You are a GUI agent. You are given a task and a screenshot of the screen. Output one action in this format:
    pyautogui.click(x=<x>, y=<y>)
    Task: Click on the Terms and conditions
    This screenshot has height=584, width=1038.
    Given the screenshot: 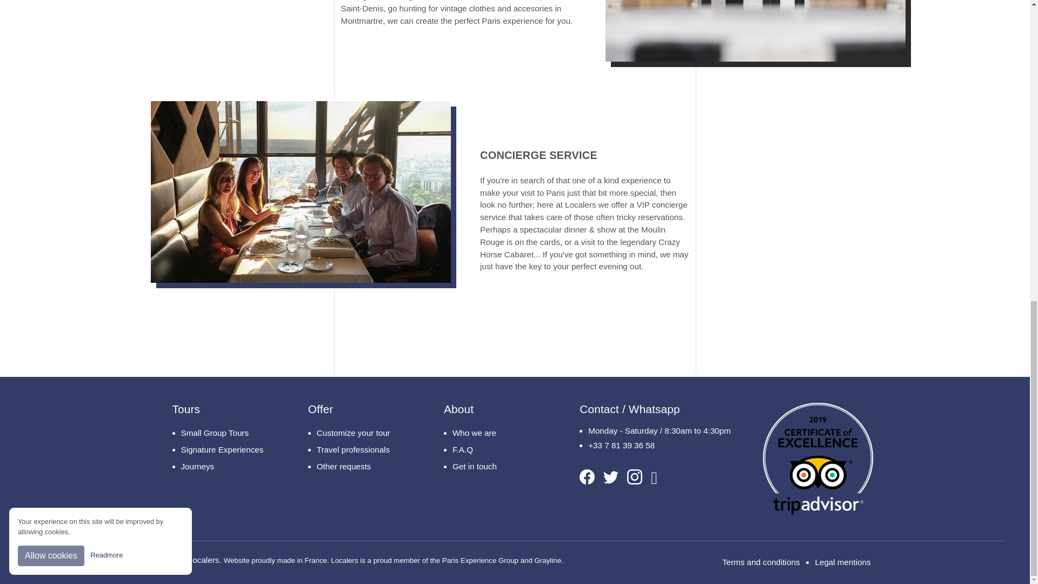 What is the action you would take?
    pyautogui.click(x=761, y=562)
    